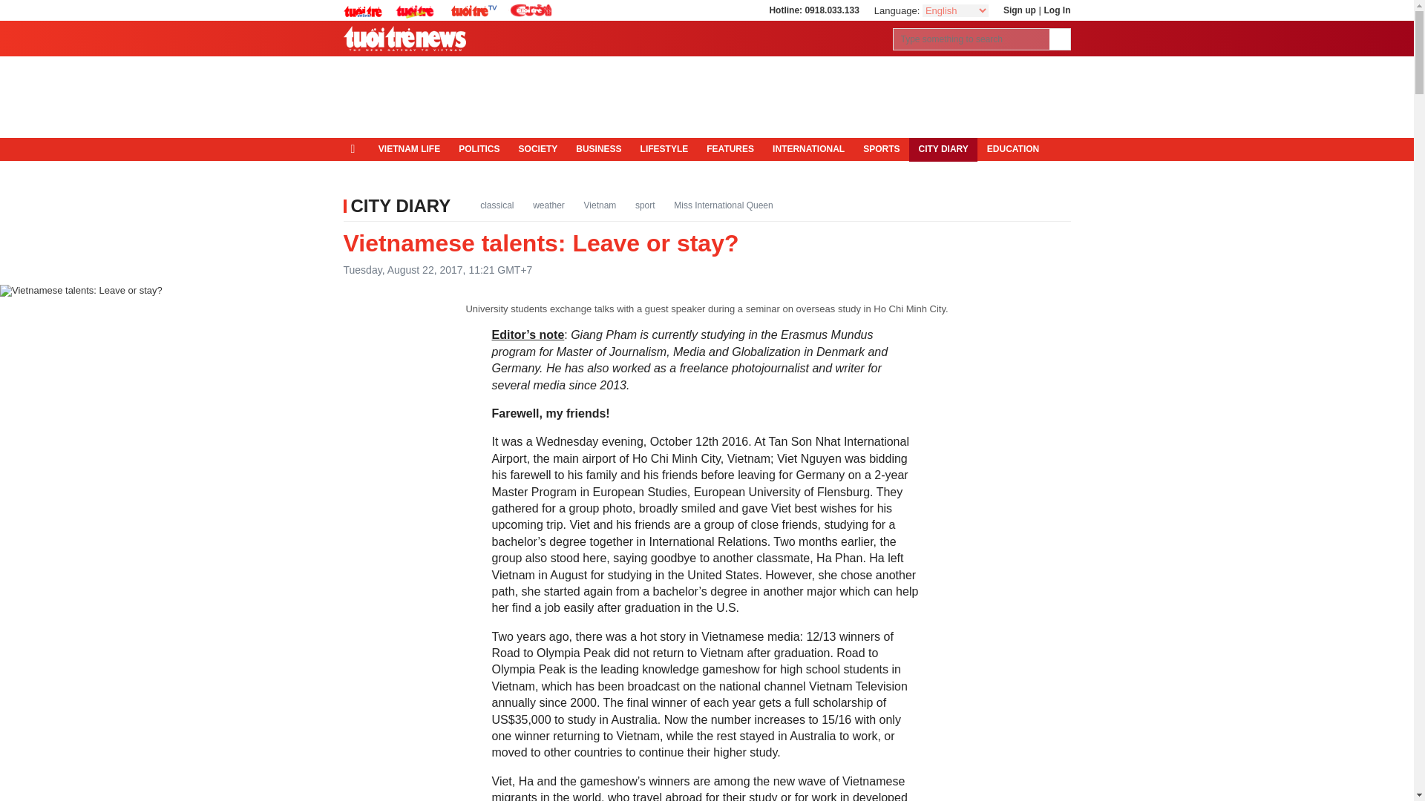 Image resolution: width=1425 pixels, height=801 pixels. What do you see at coordinates (479, 150) in the screenshot?
I see `POLITICS` at bounding box center [479, 150].